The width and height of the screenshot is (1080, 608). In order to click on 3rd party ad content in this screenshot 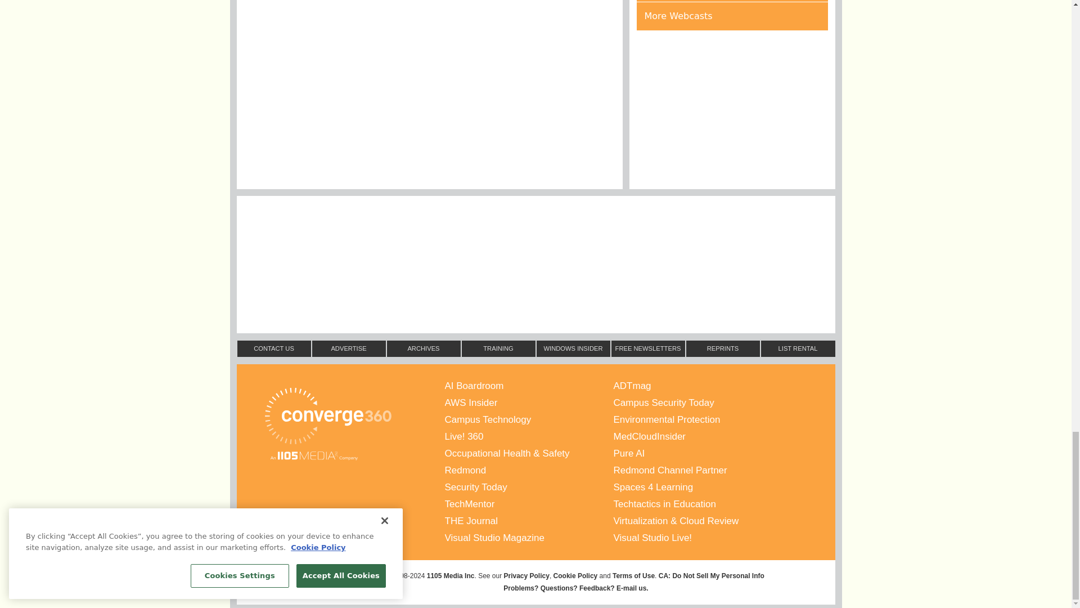, I will do `click(732, 109)`.